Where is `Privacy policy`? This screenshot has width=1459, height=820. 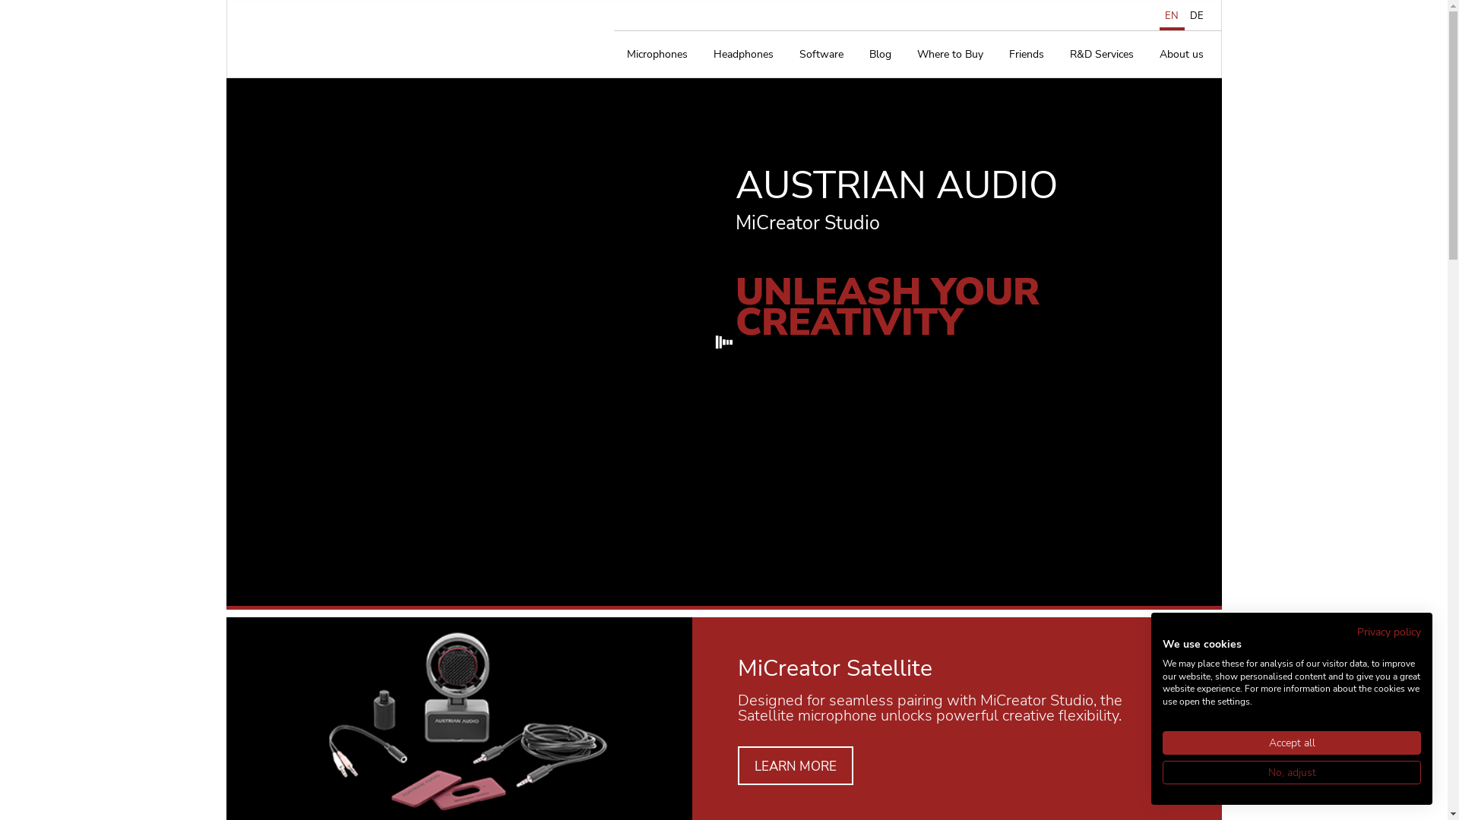
Privacy policy is located at coordinates (1389, 632).